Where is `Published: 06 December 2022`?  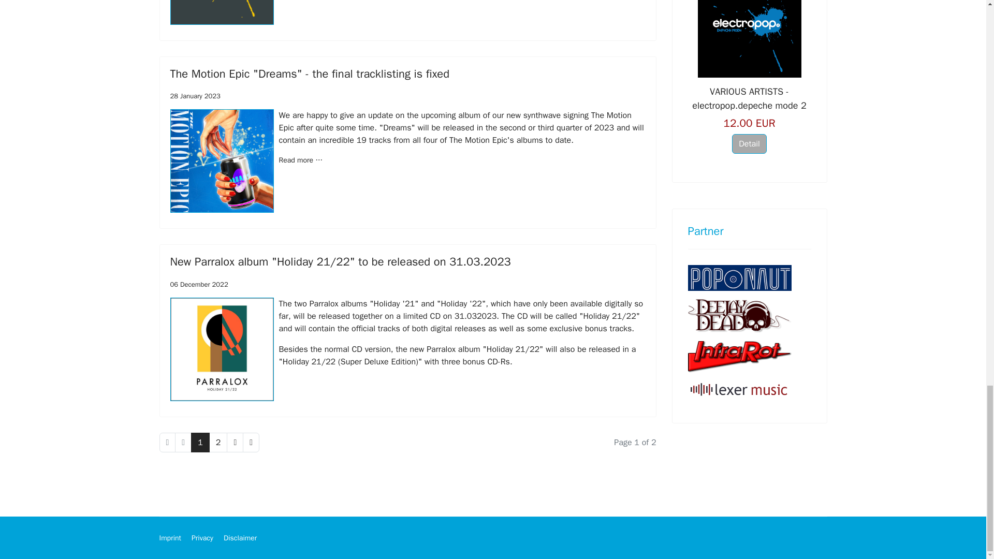
Published: 06 December 2022 is located at coordinates (199, 285).